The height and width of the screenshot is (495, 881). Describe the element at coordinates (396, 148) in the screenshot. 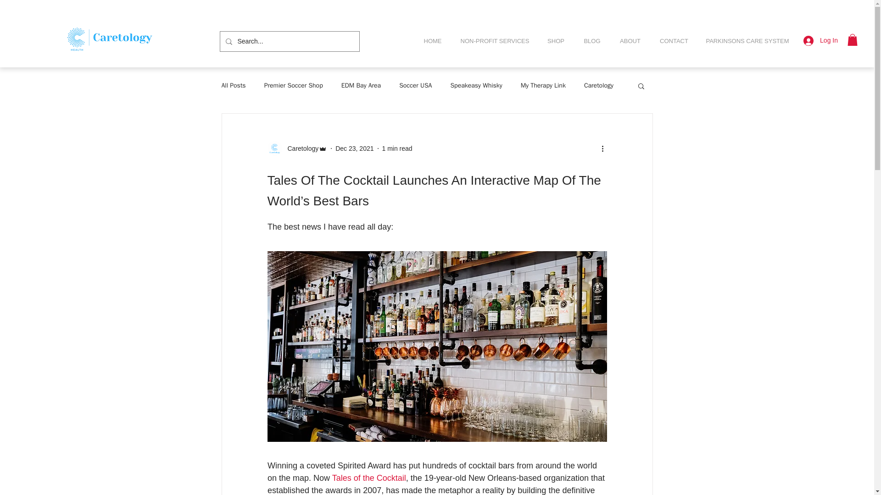

I see `1 min read` at that location.